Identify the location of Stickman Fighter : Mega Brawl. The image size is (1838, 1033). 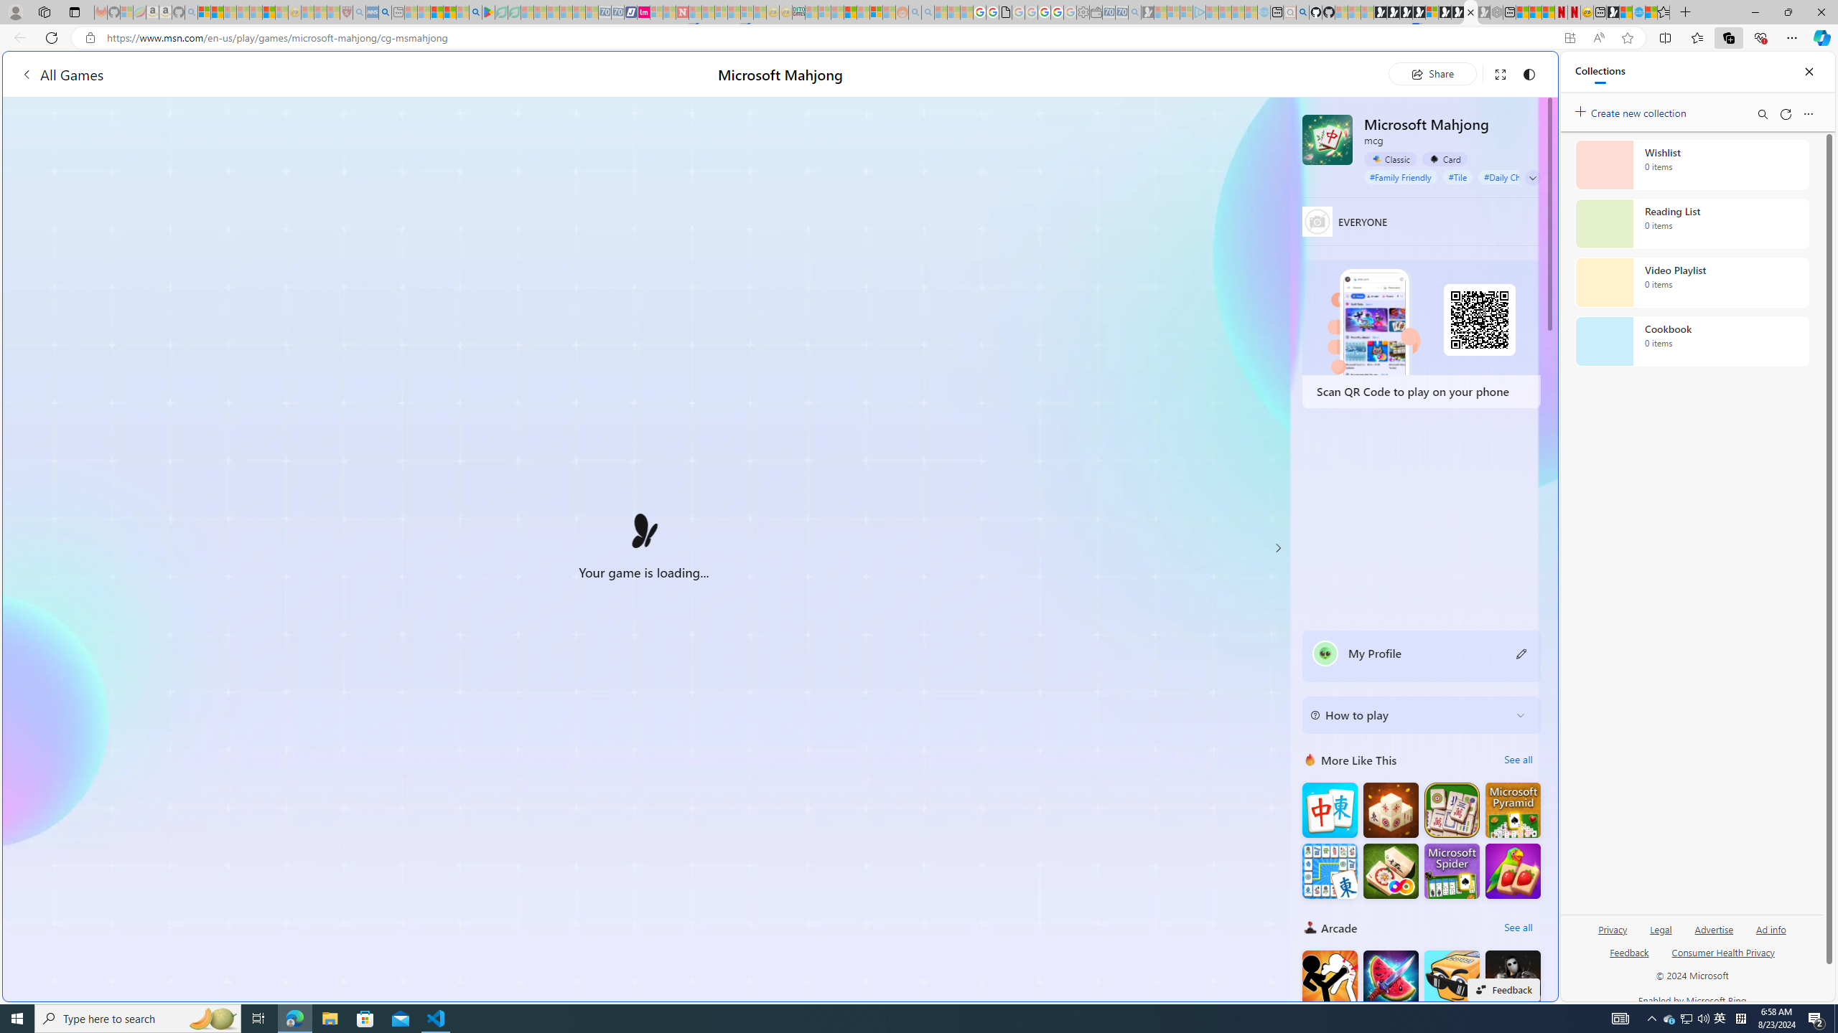
(1330, 977).